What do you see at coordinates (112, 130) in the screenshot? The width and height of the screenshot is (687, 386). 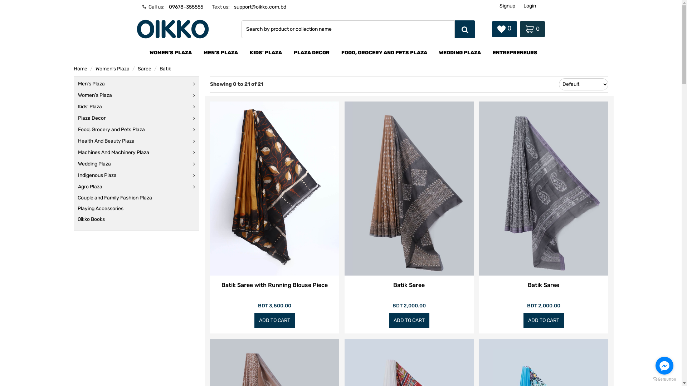 I see `Food, Grocery and Pets Plaza` at bounding box center [112, 130].